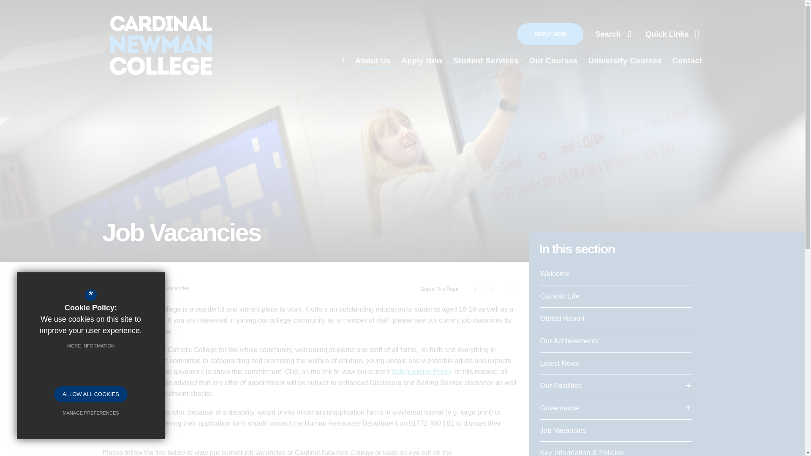  Describe the element at coordinates (148, 45) in the screenshot. I see ` Cardinal Newman College` at that location.